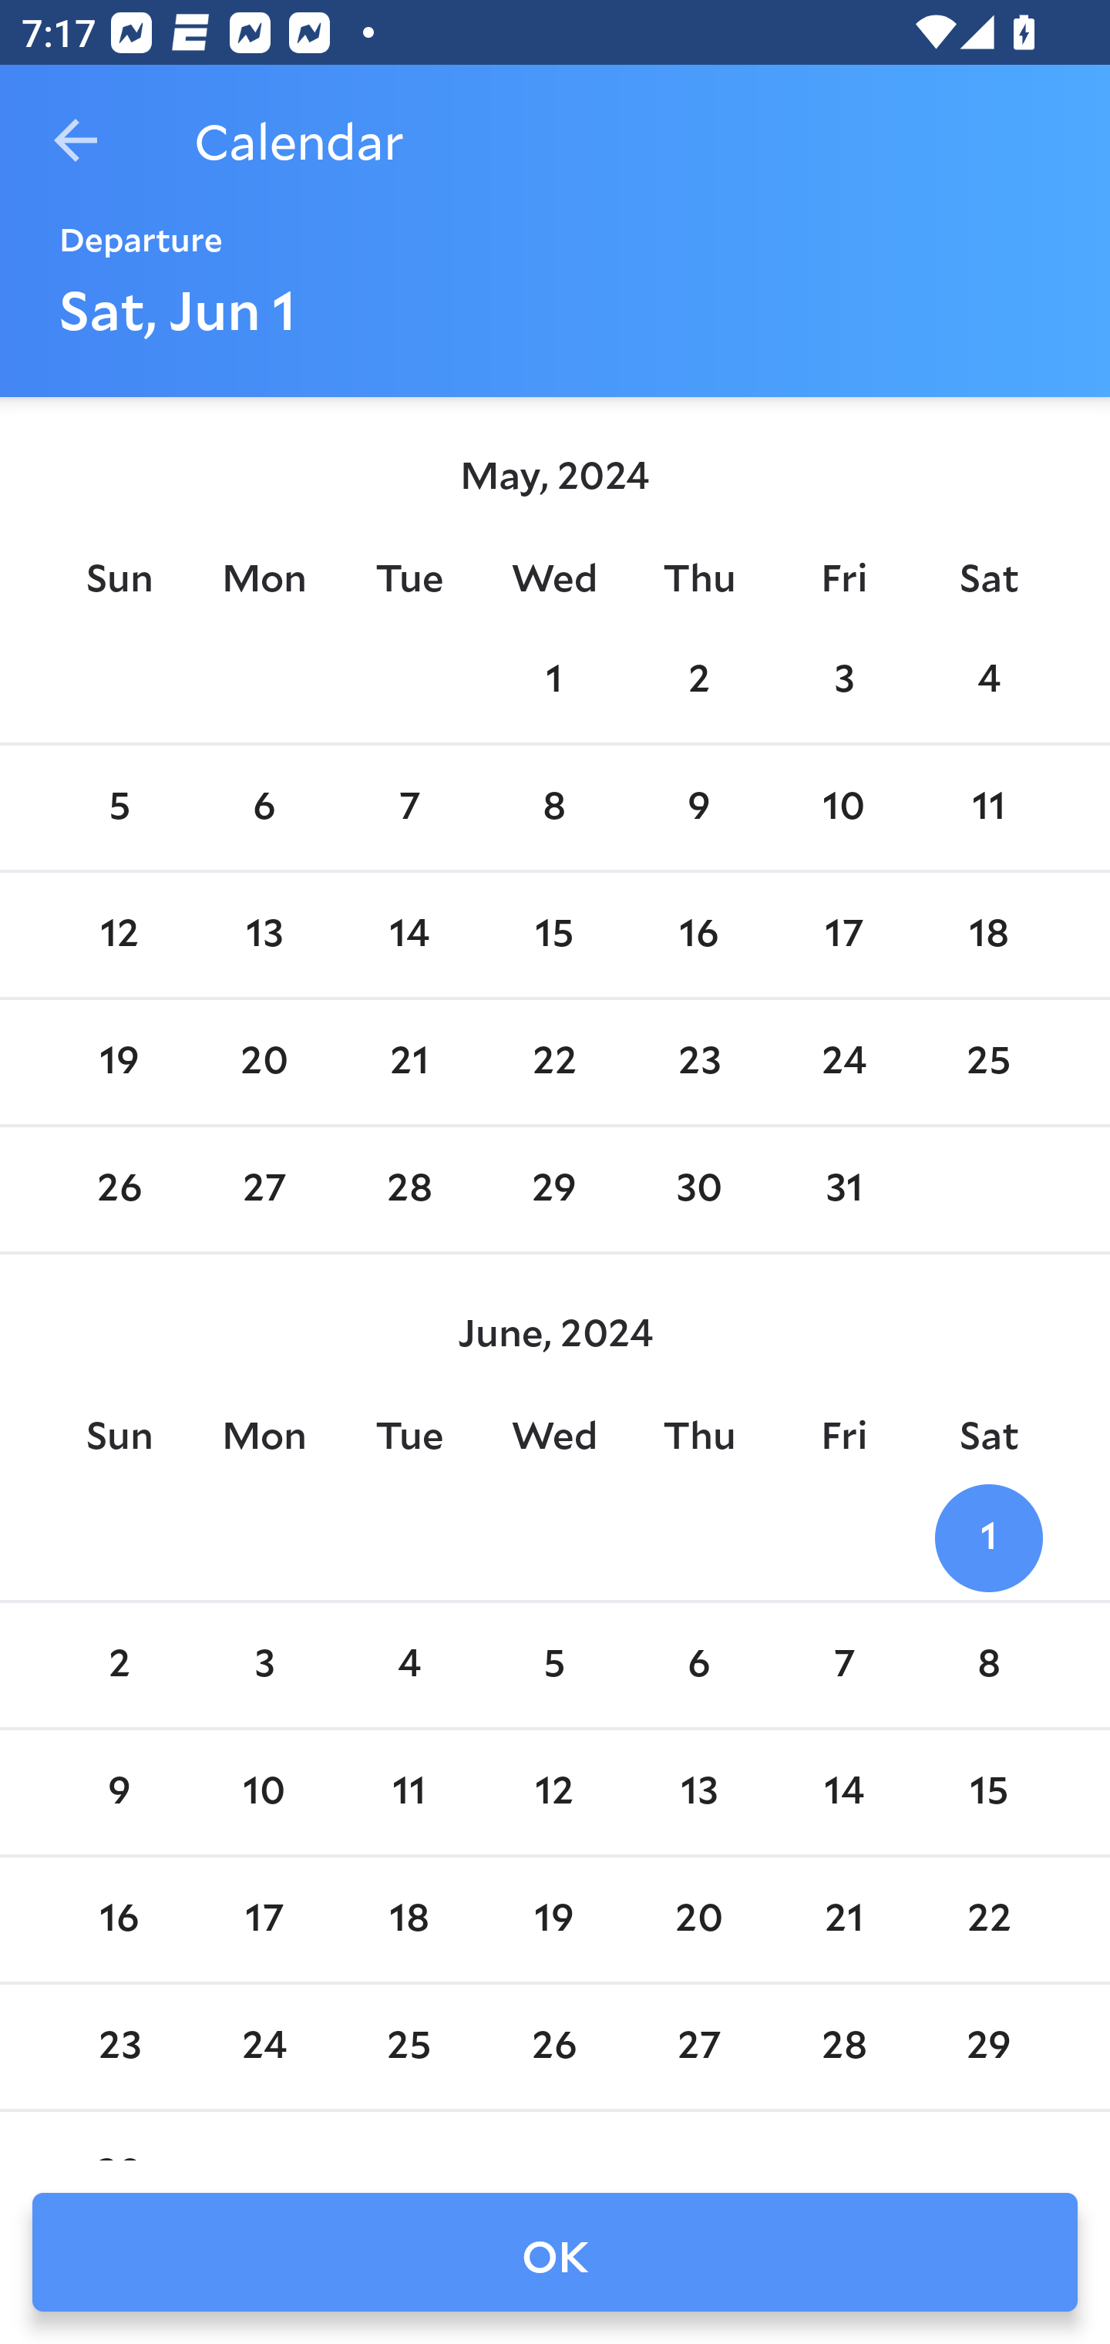  What do you see at coordinates (988, 679) in the screenshot?
I see `4` at bounding box center [988, 679].